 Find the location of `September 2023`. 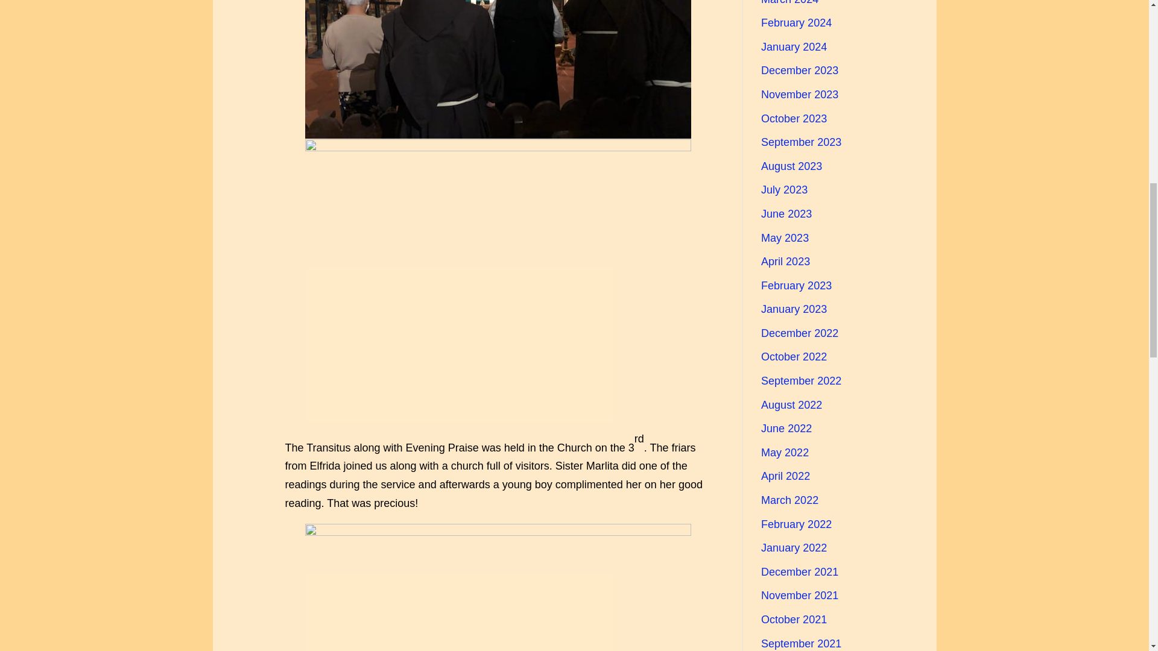

September 2023 is located at coordinates (801, 142).